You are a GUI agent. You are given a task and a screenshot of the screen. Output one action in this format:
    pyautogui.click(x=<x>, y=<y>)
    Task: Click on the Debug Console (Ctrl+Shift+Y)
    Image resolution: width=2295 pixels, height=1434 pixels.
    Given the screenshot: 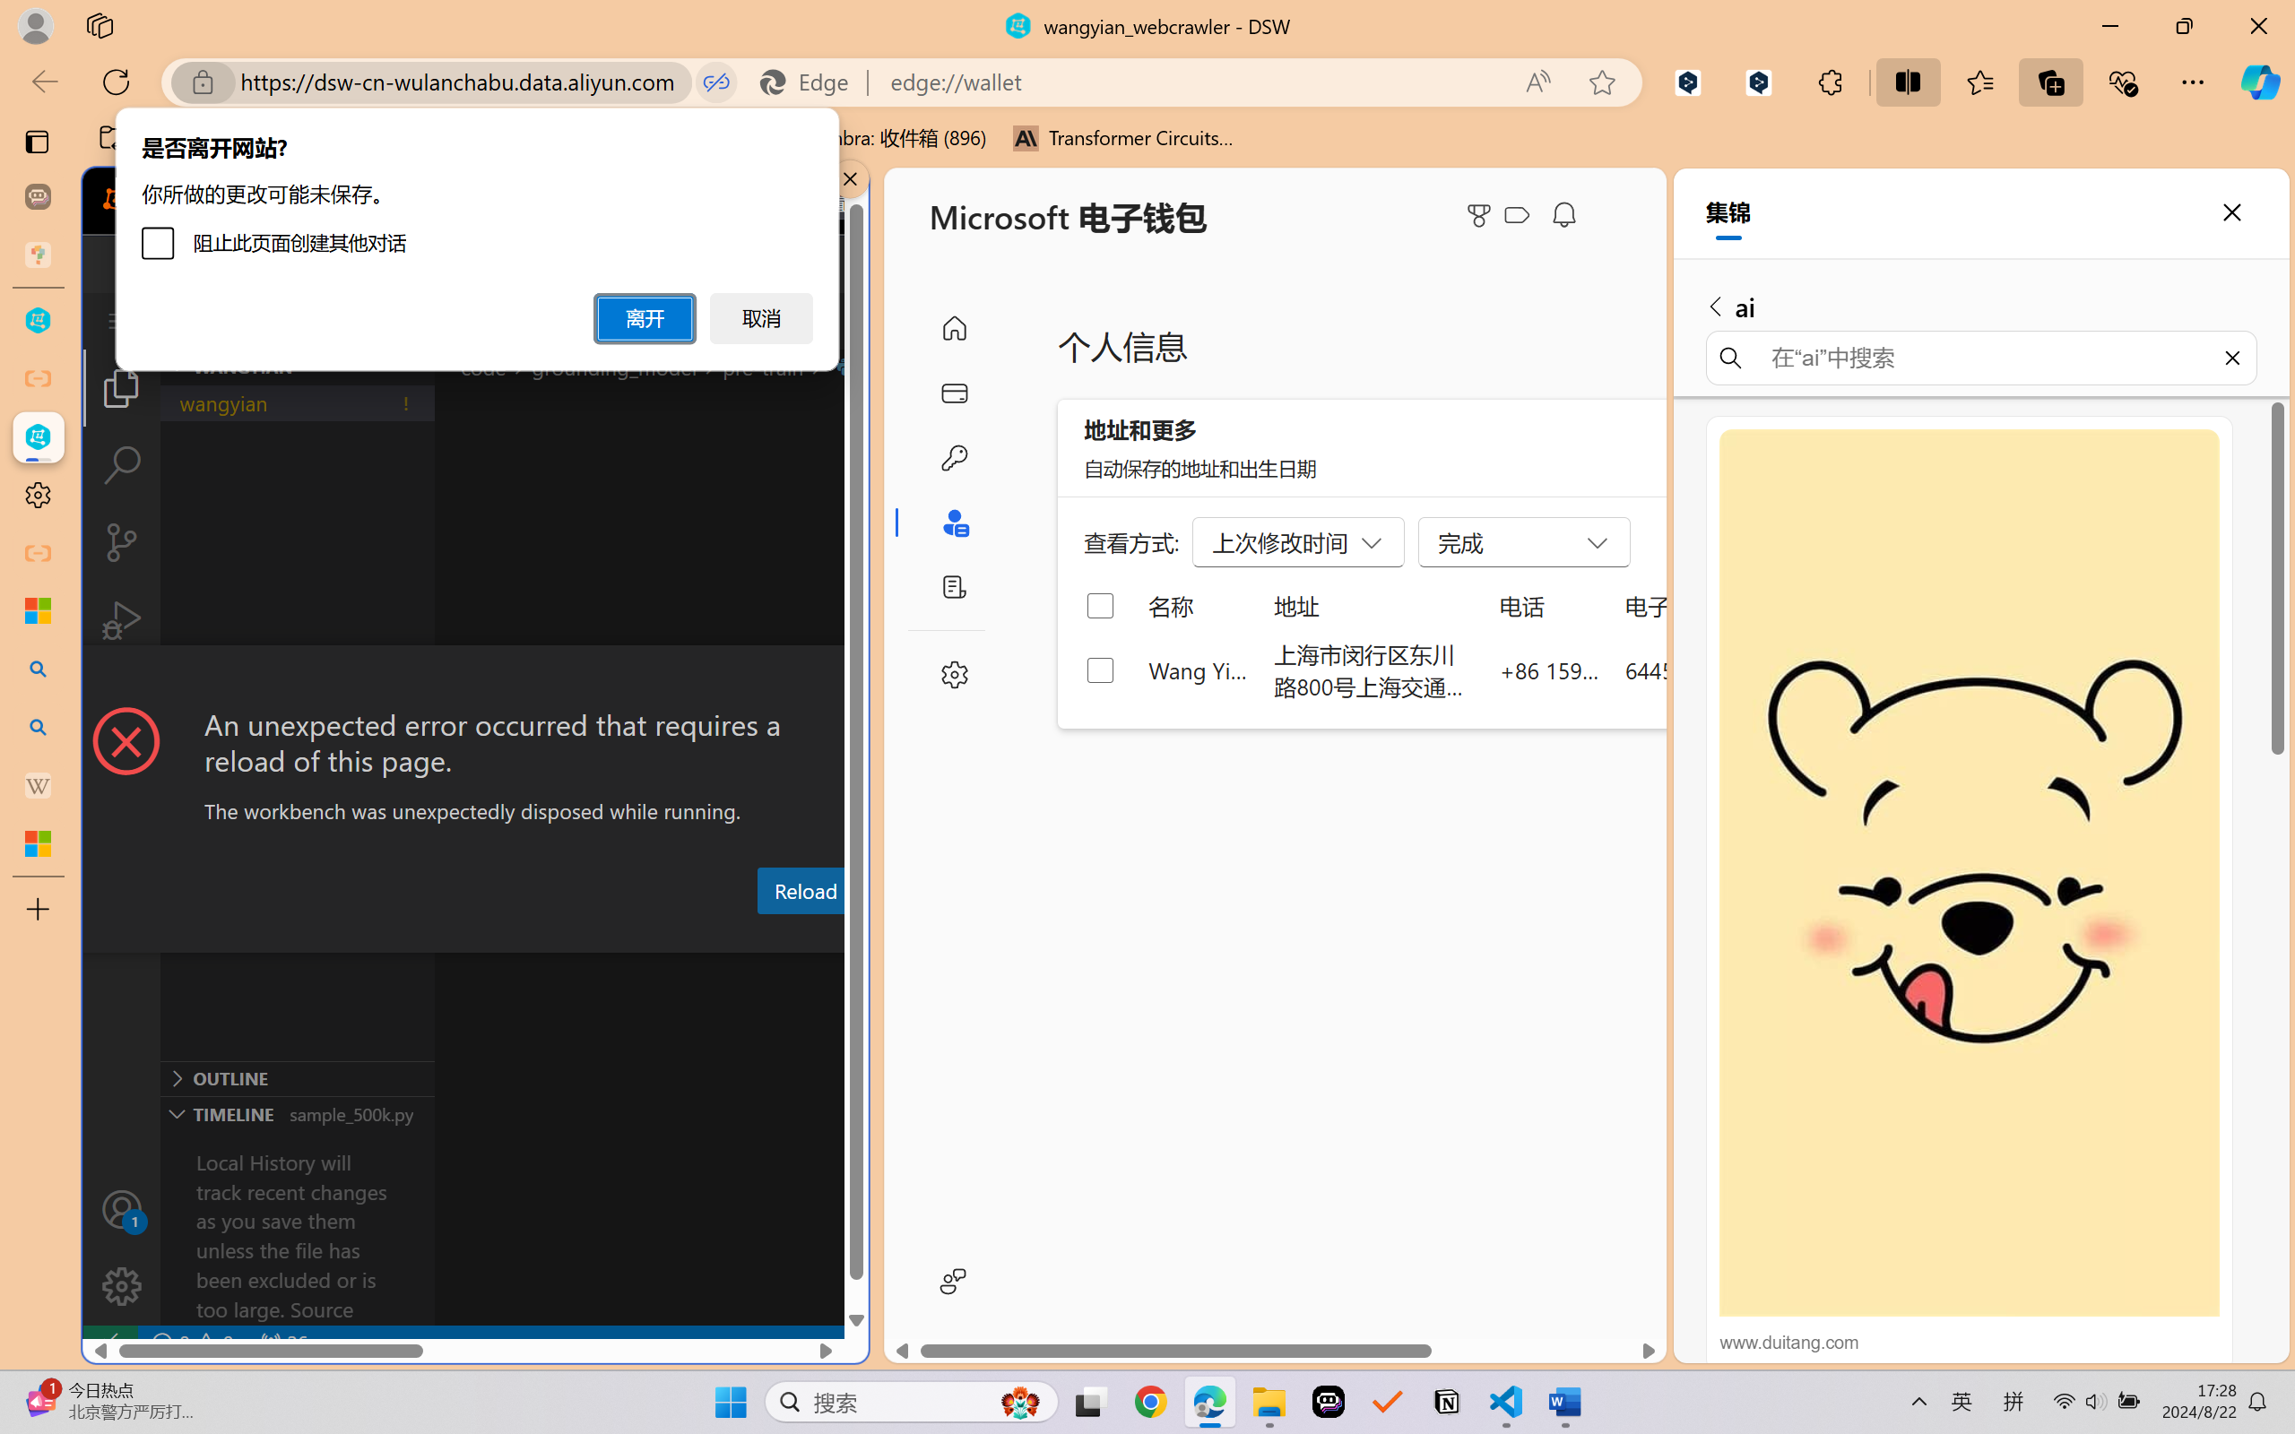 What is the action you would take?
    pyautogui.click(x=766, y=935)
    